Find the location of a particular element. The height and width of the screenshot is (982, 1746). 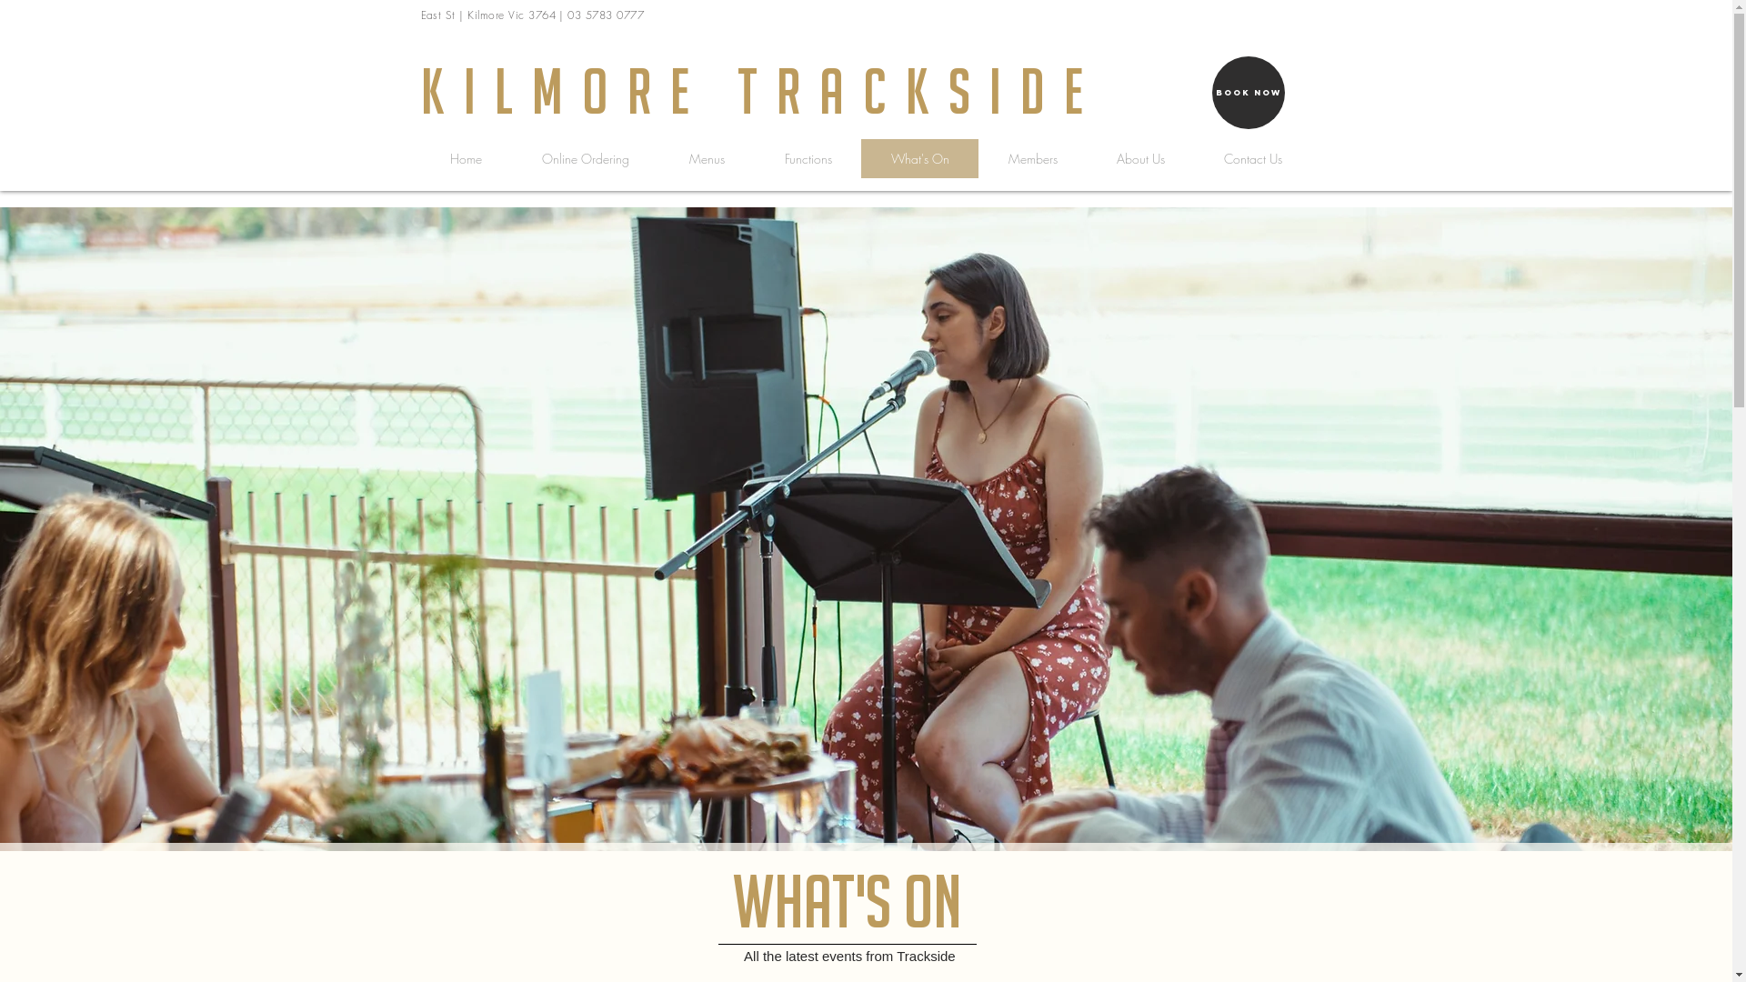

What's On is located at coordinates (918, 158).